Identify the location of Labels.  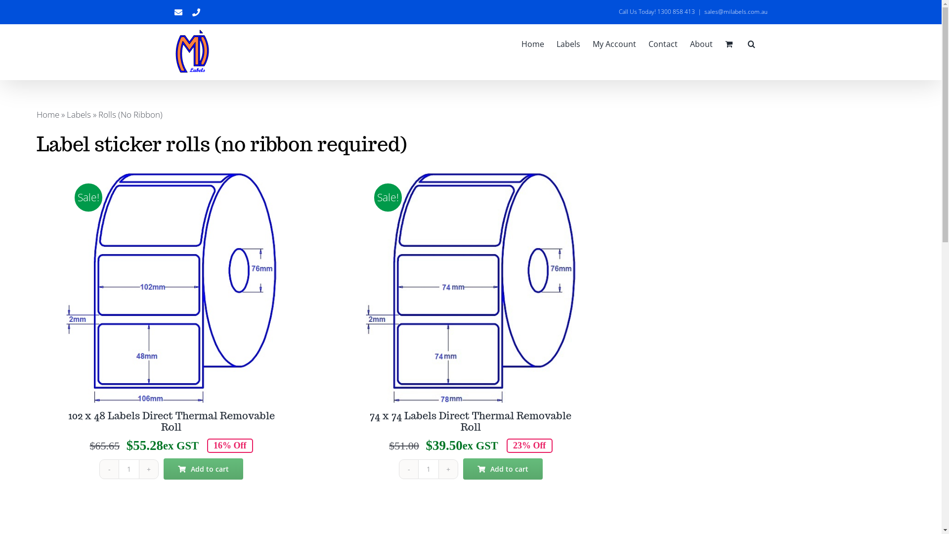
(79, 115).